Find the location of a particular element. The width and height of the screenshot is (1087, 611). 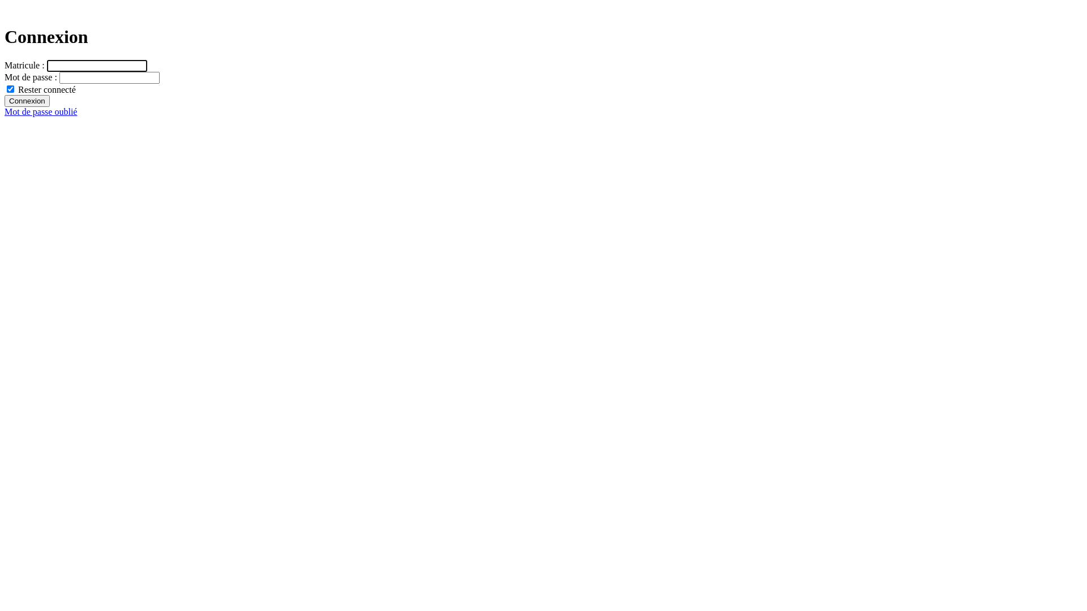

Connexion is located at coordinates (27, 101).